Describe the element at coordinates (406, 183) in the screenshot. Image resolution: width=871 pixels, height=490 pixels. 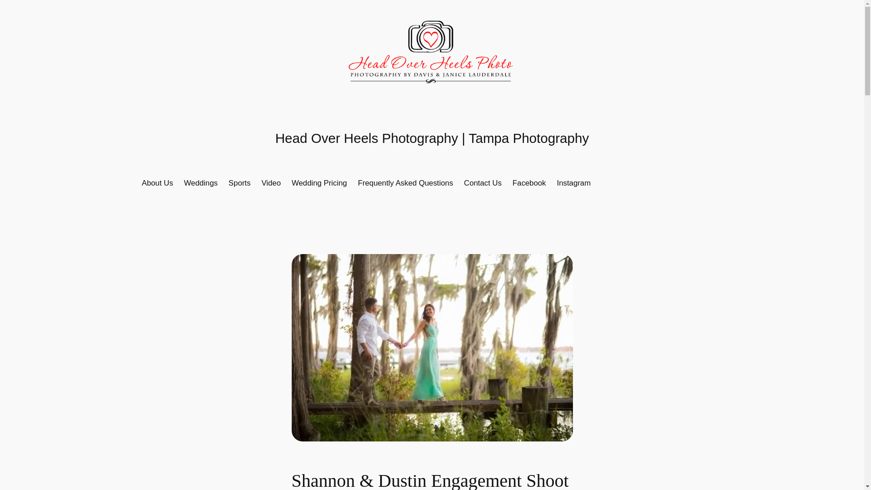
I see `Frequently Asked Questions` at that location.